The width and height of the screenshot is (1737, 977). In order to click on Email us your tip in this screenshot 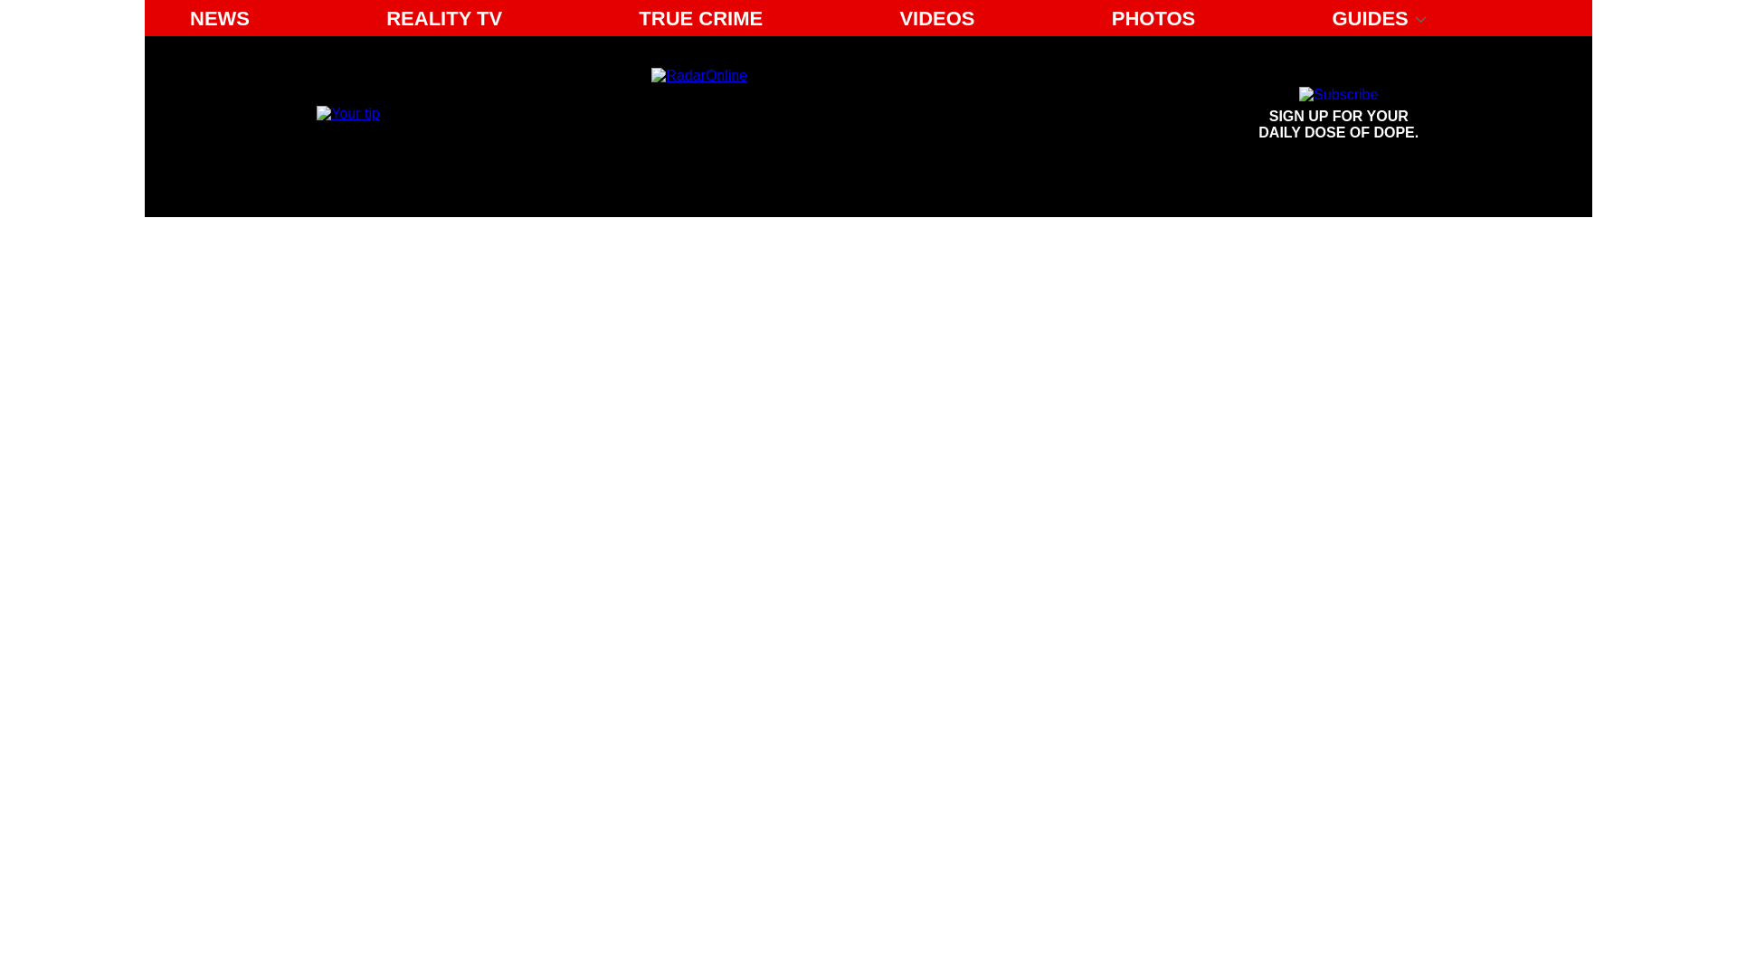, I will do `click(1339, 114)`.